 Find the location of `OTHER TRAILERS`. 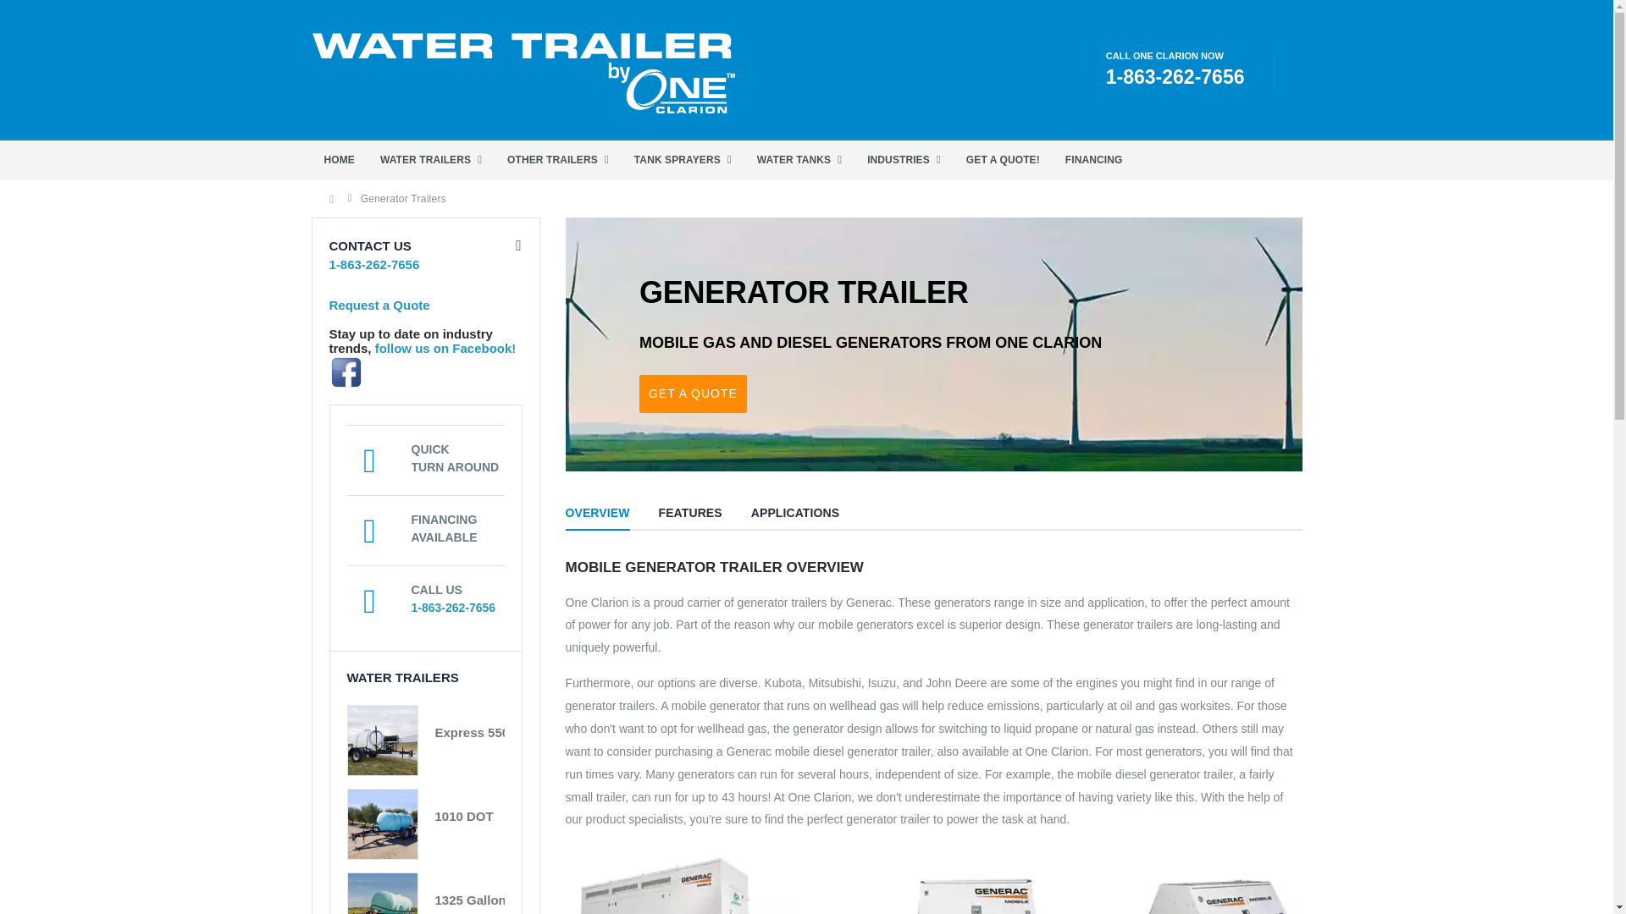

OTHER TRAILERS is located at coordinates (557, 160).